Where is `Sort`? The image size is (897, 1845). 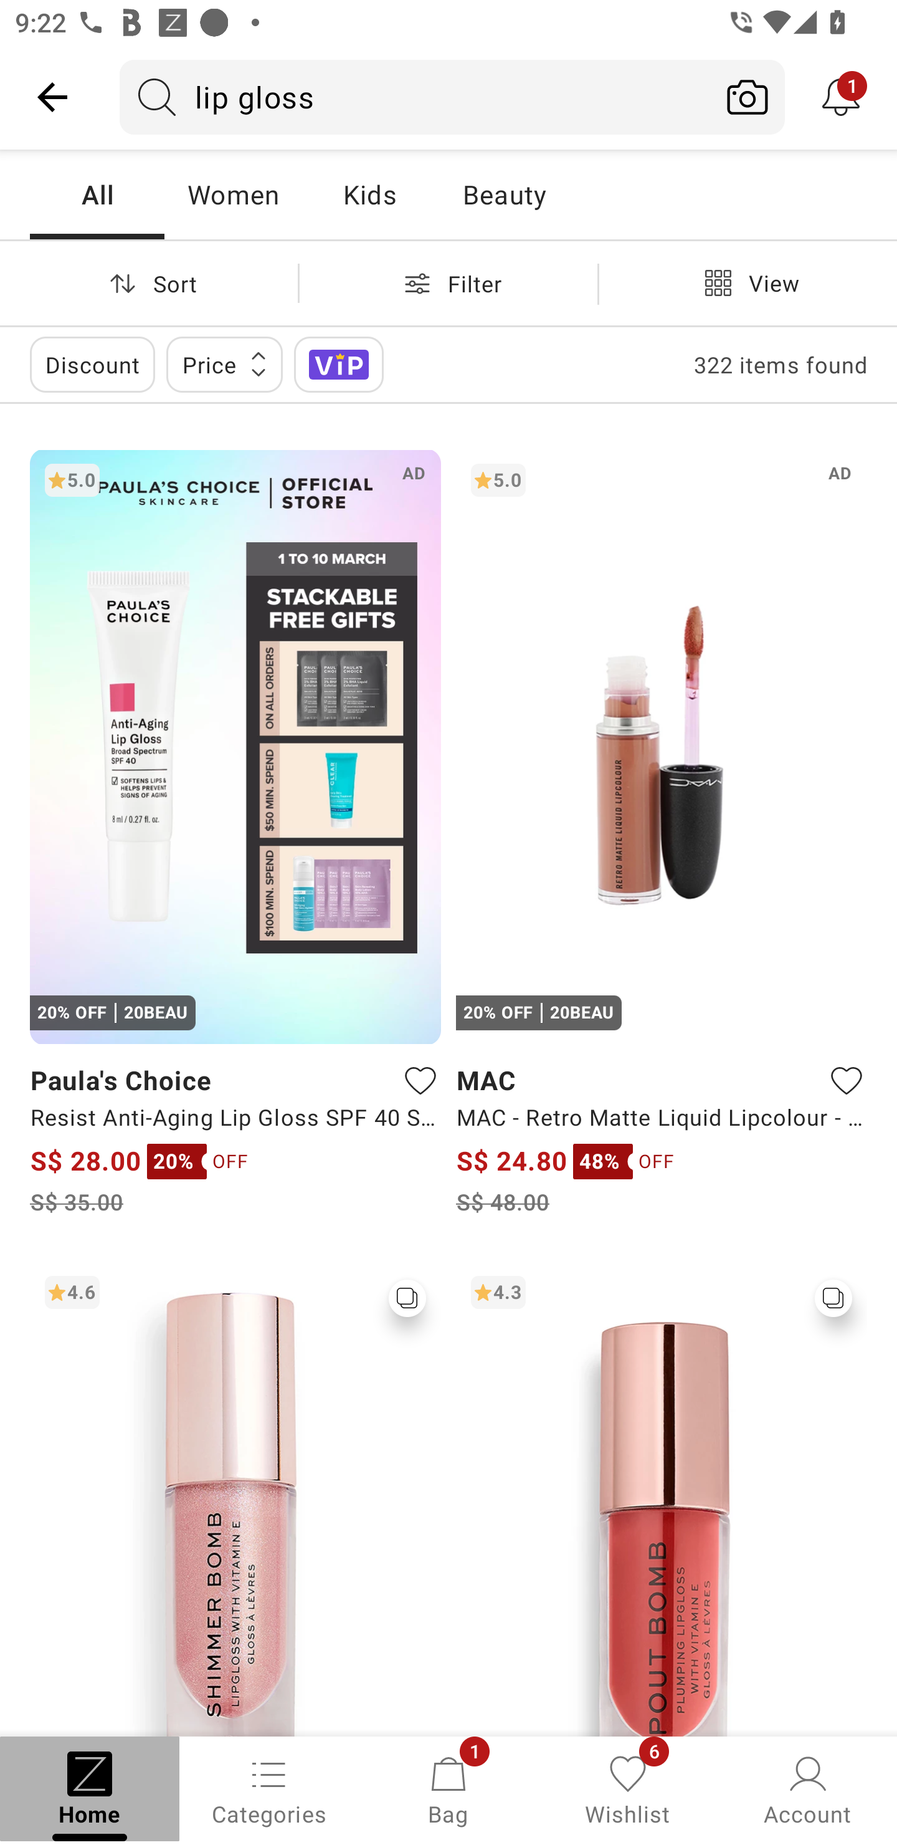
Sort is located at coordinates (149, 283).